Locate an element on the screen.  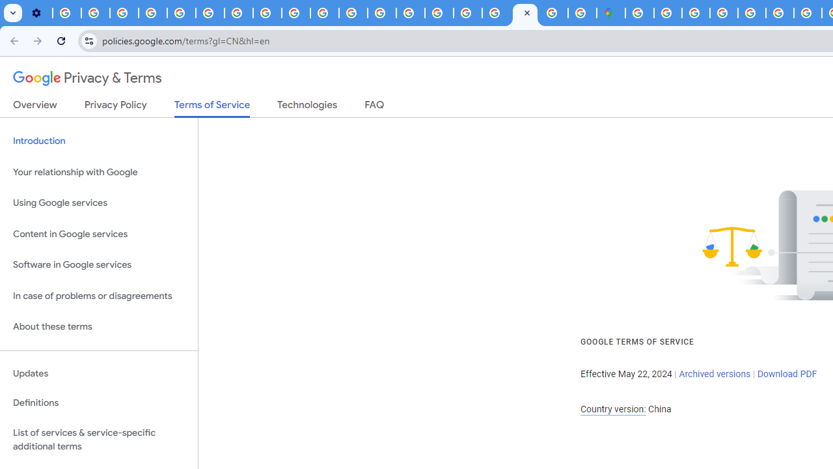
Privacy Help Center - Policies Help is located at coordinates (381, 13).